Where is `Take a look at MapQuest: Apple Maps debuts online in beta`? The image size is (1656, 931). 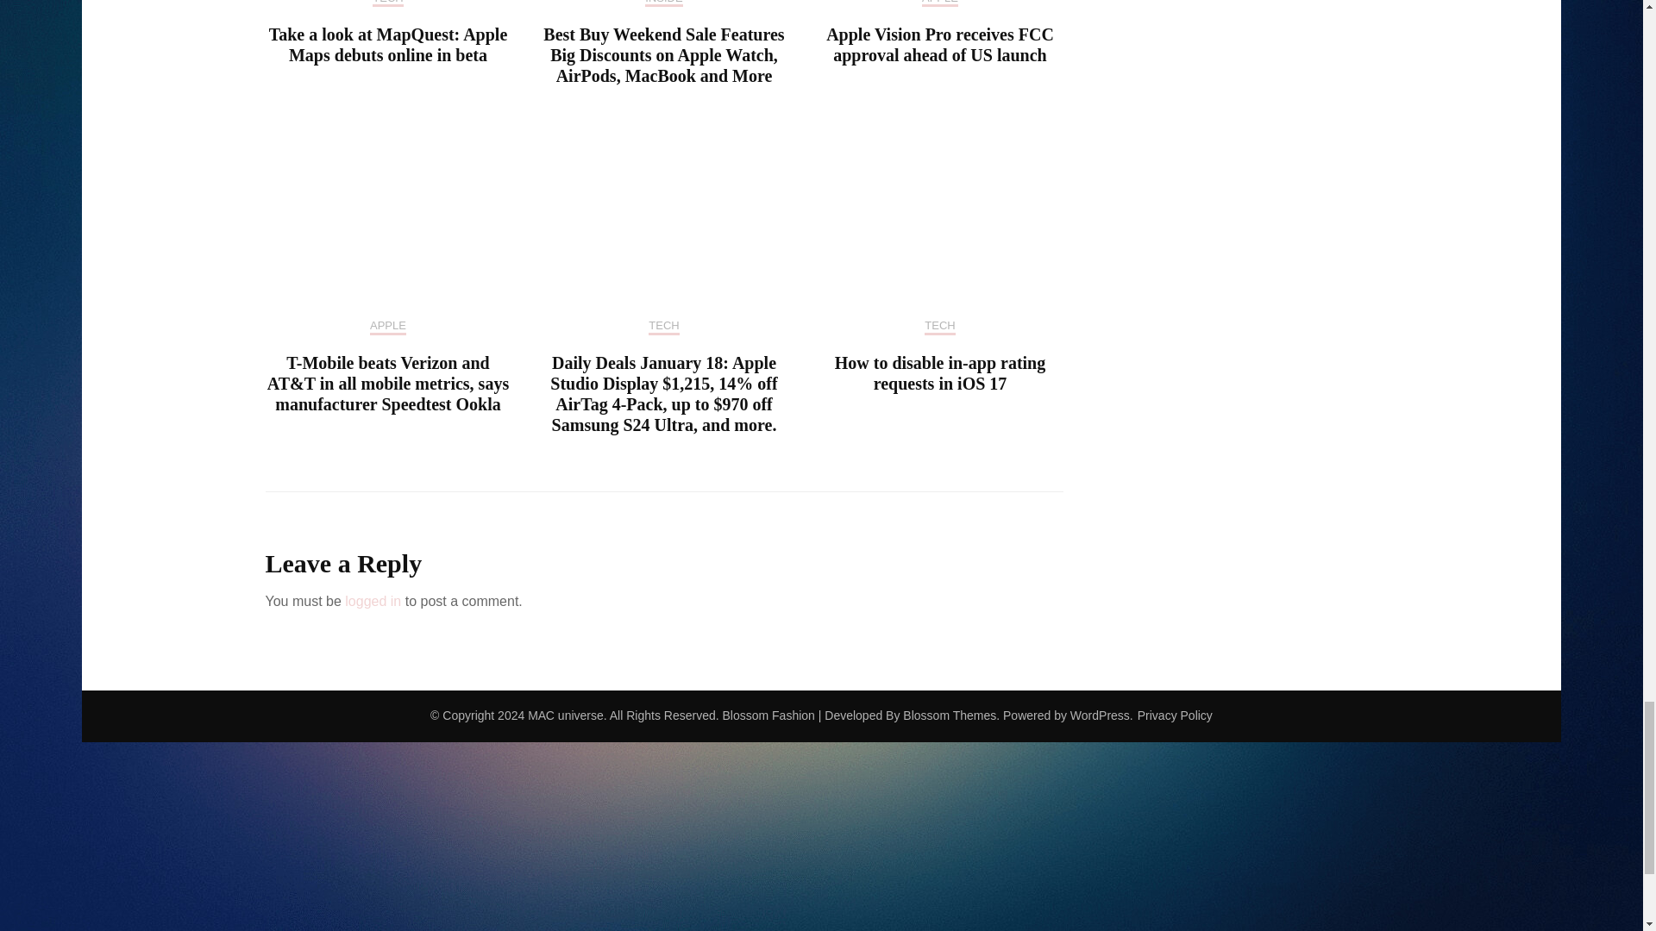 Take a look at MapQuest: Apple Maps debuts online in beta is located at coordinates (388, 45).